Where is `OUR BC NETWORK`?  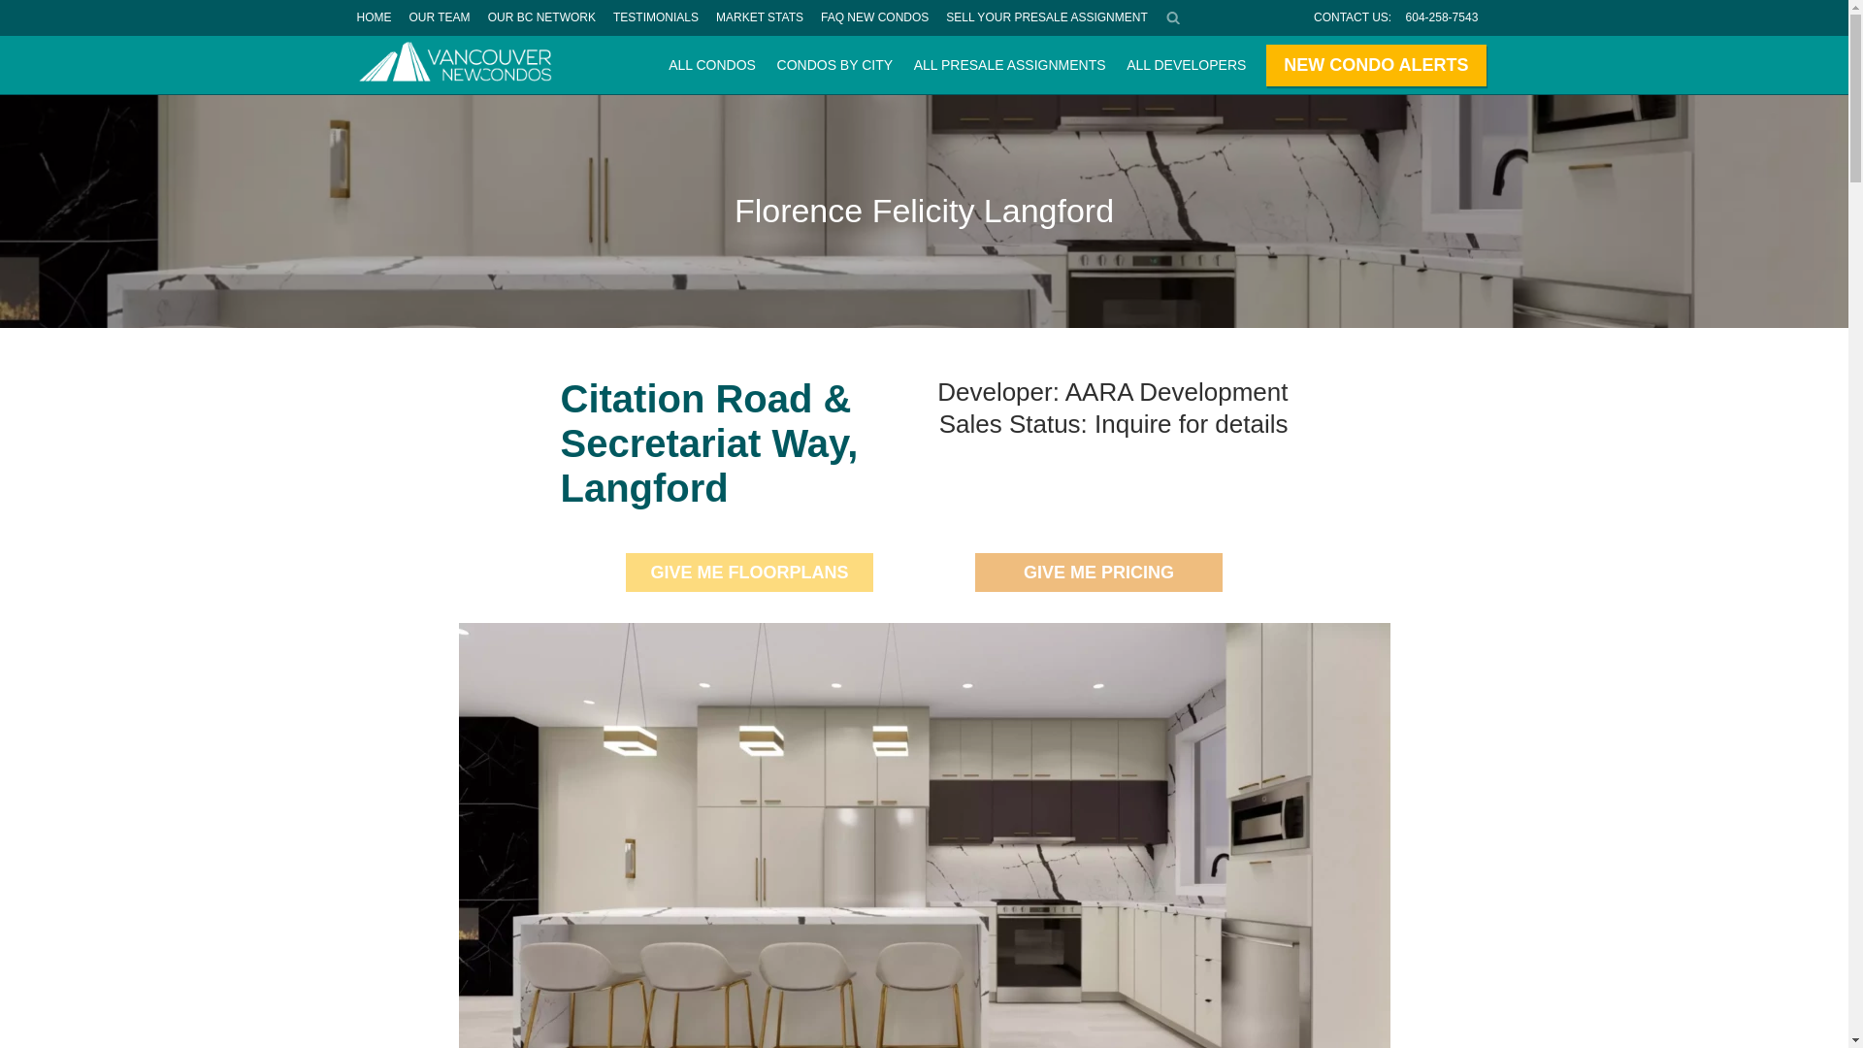
OUR BC NETWORK is located at coordinates (541, 17).